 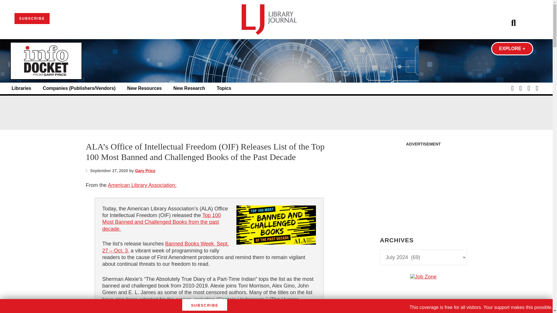 I want to click on New Resources, so click(x=144, y=88).